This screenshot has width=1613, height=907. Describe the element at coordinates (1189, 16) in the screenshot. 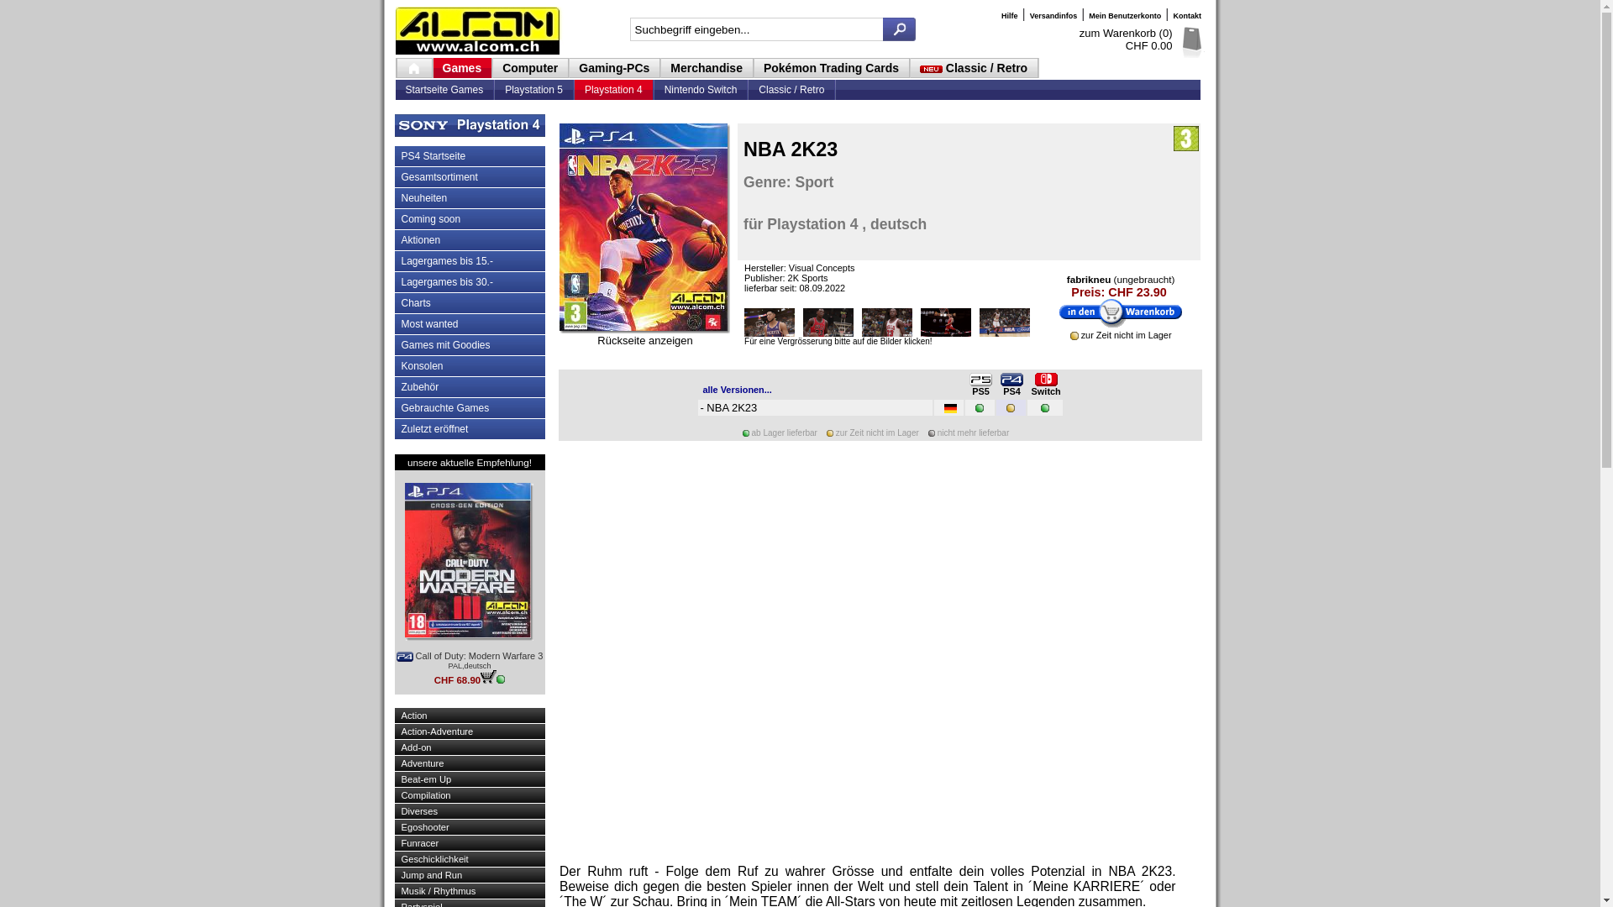

I see `Kontakt ` at that location.